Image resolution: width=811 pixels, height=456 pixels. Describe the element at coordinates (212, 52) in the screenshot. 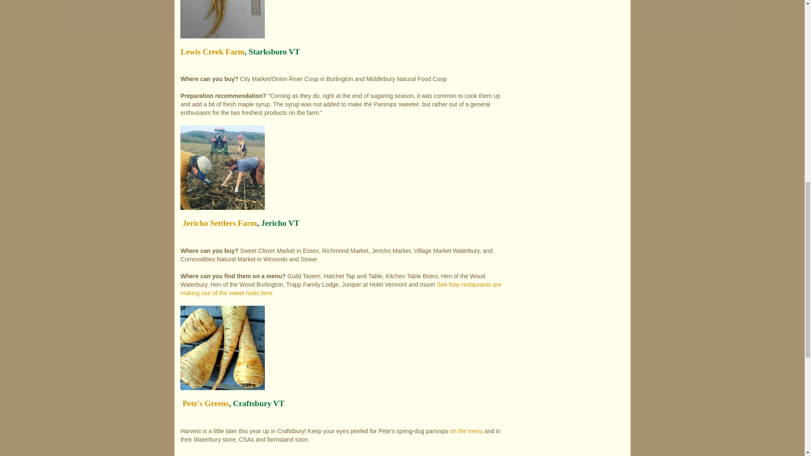

I see `Lewis Creek Farm` at that location.